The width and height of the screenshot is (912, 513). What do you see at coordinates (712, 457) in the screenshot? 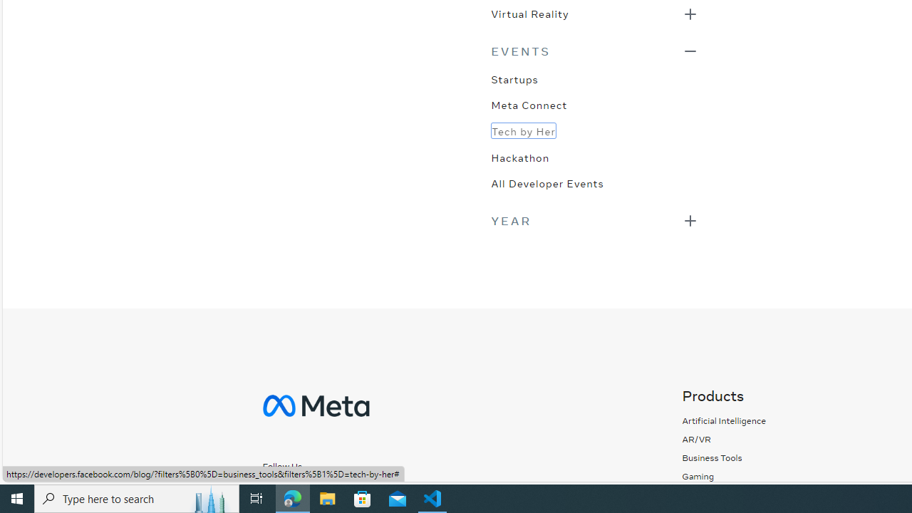
I see `Business Tools` at bounding box center [712, 457].